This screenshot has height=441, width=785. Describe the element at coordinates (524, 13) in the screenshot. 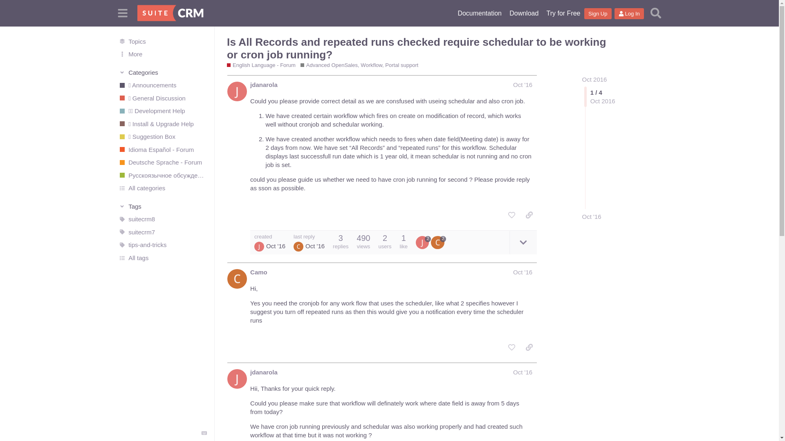

I see `Download` at that location.